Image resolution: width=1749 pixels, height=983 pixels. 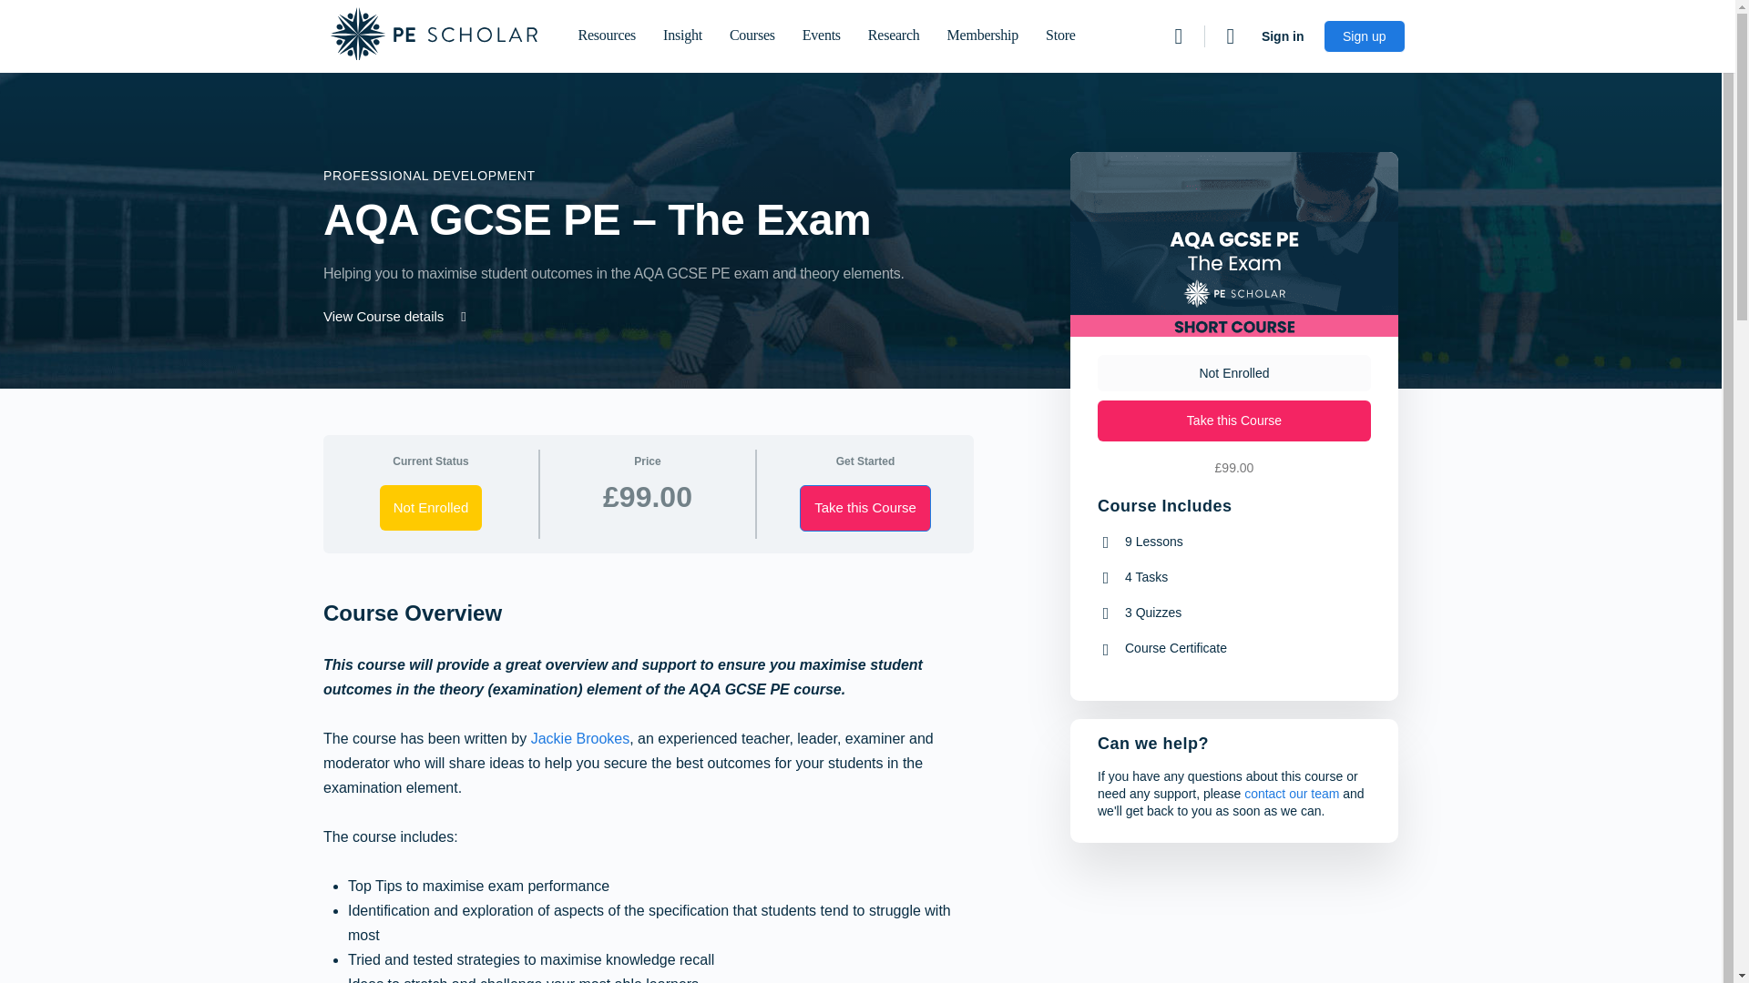 What do you see at coordinates (1364, 36) in the screenshot?
I see `Sign up` at bounding box center [1364, 36].